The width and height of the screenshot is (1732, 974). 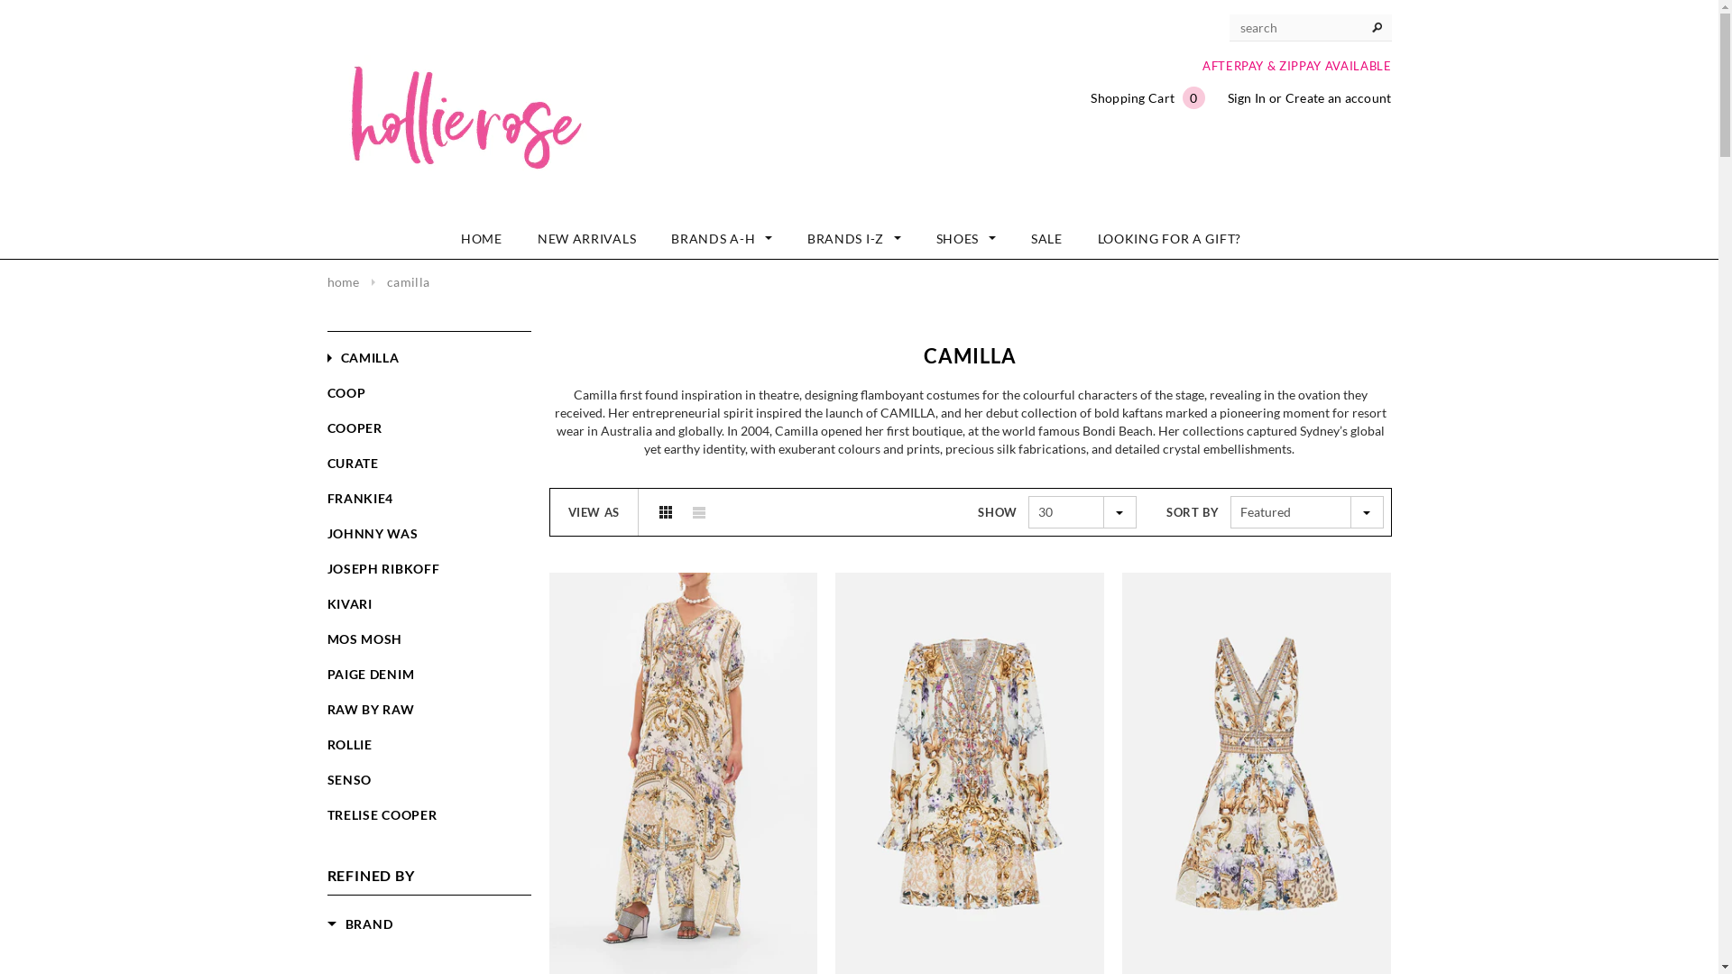 I want to click on home, so click(x=343, y=281).